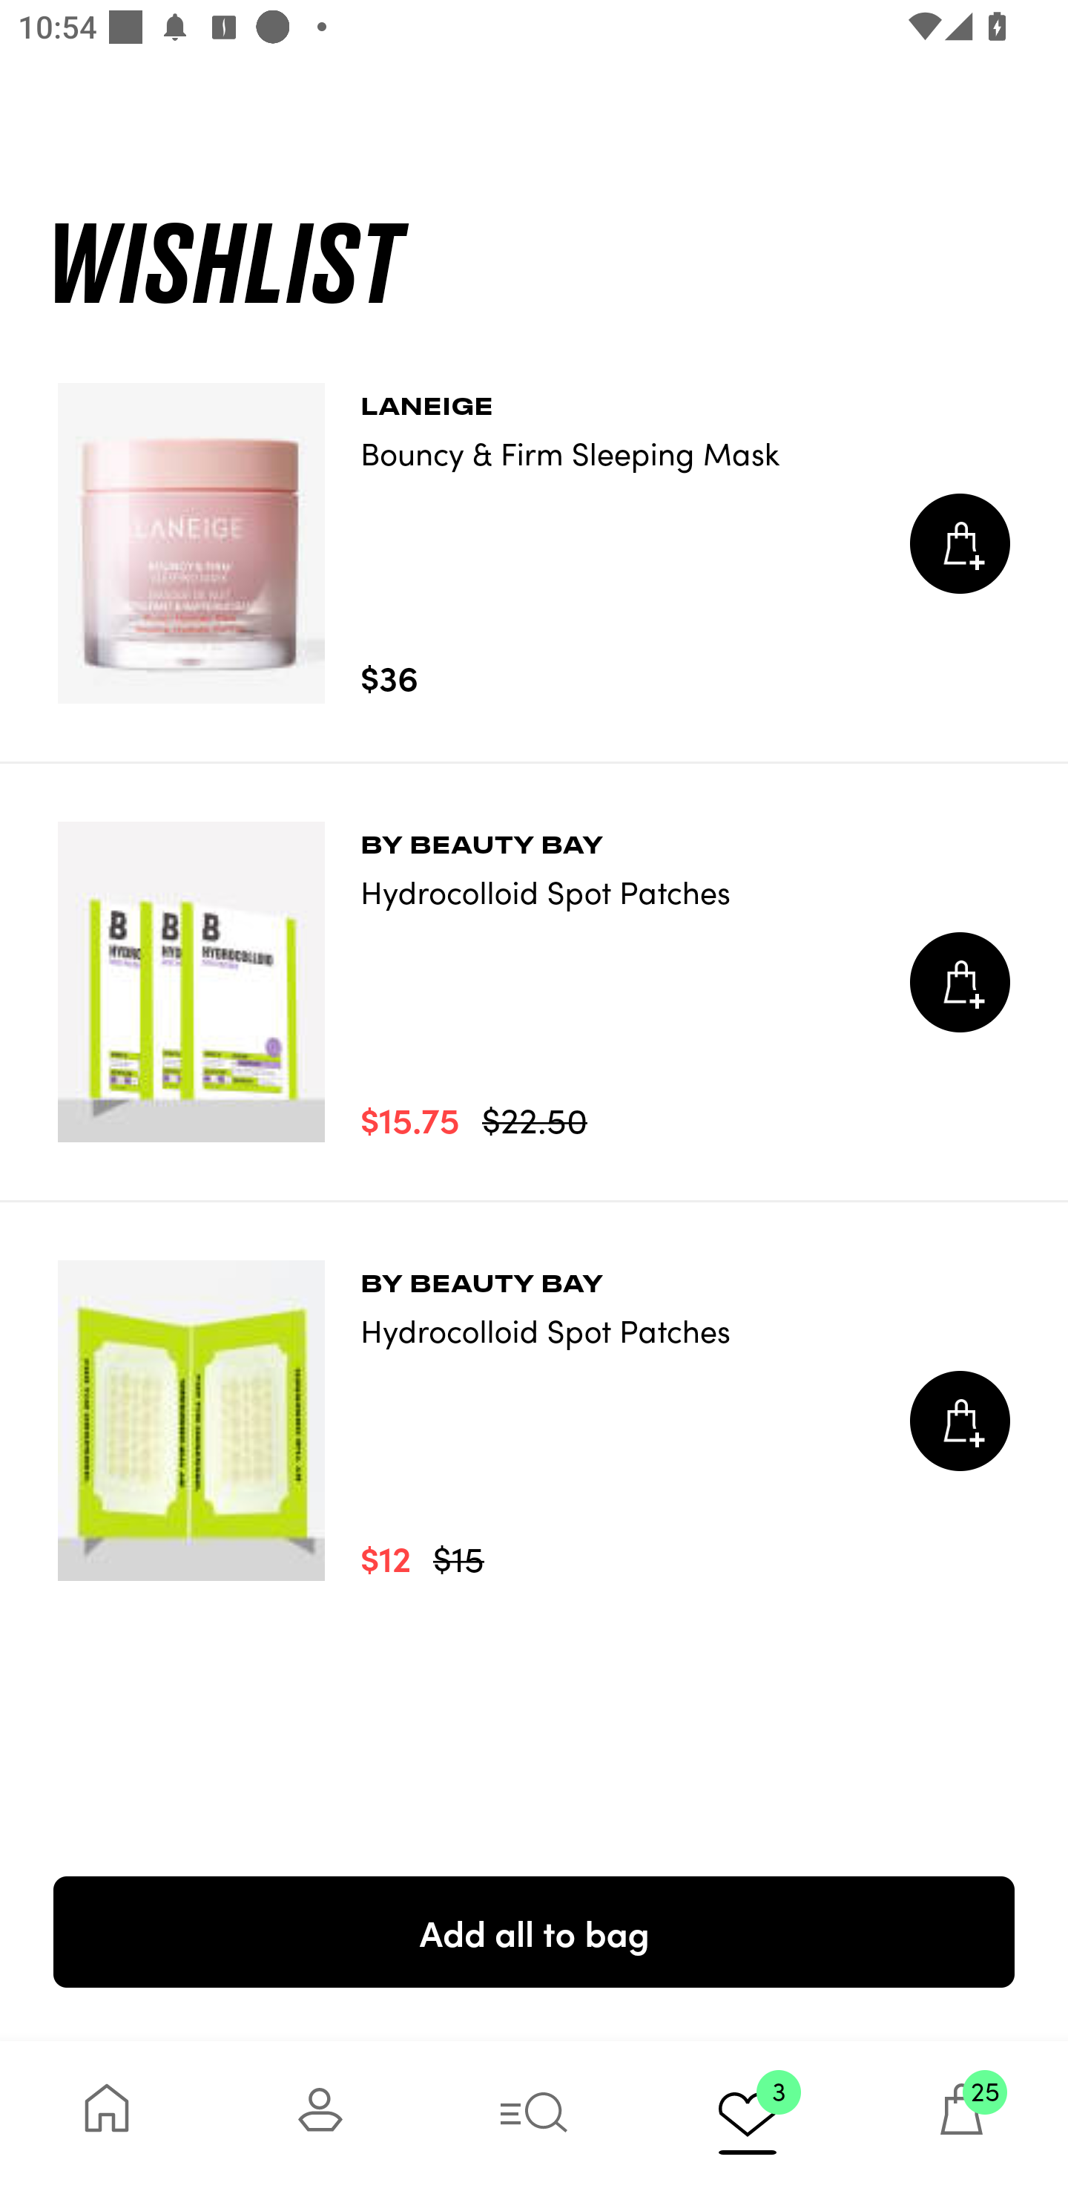  I want to click on 25, so click(961, 2118).